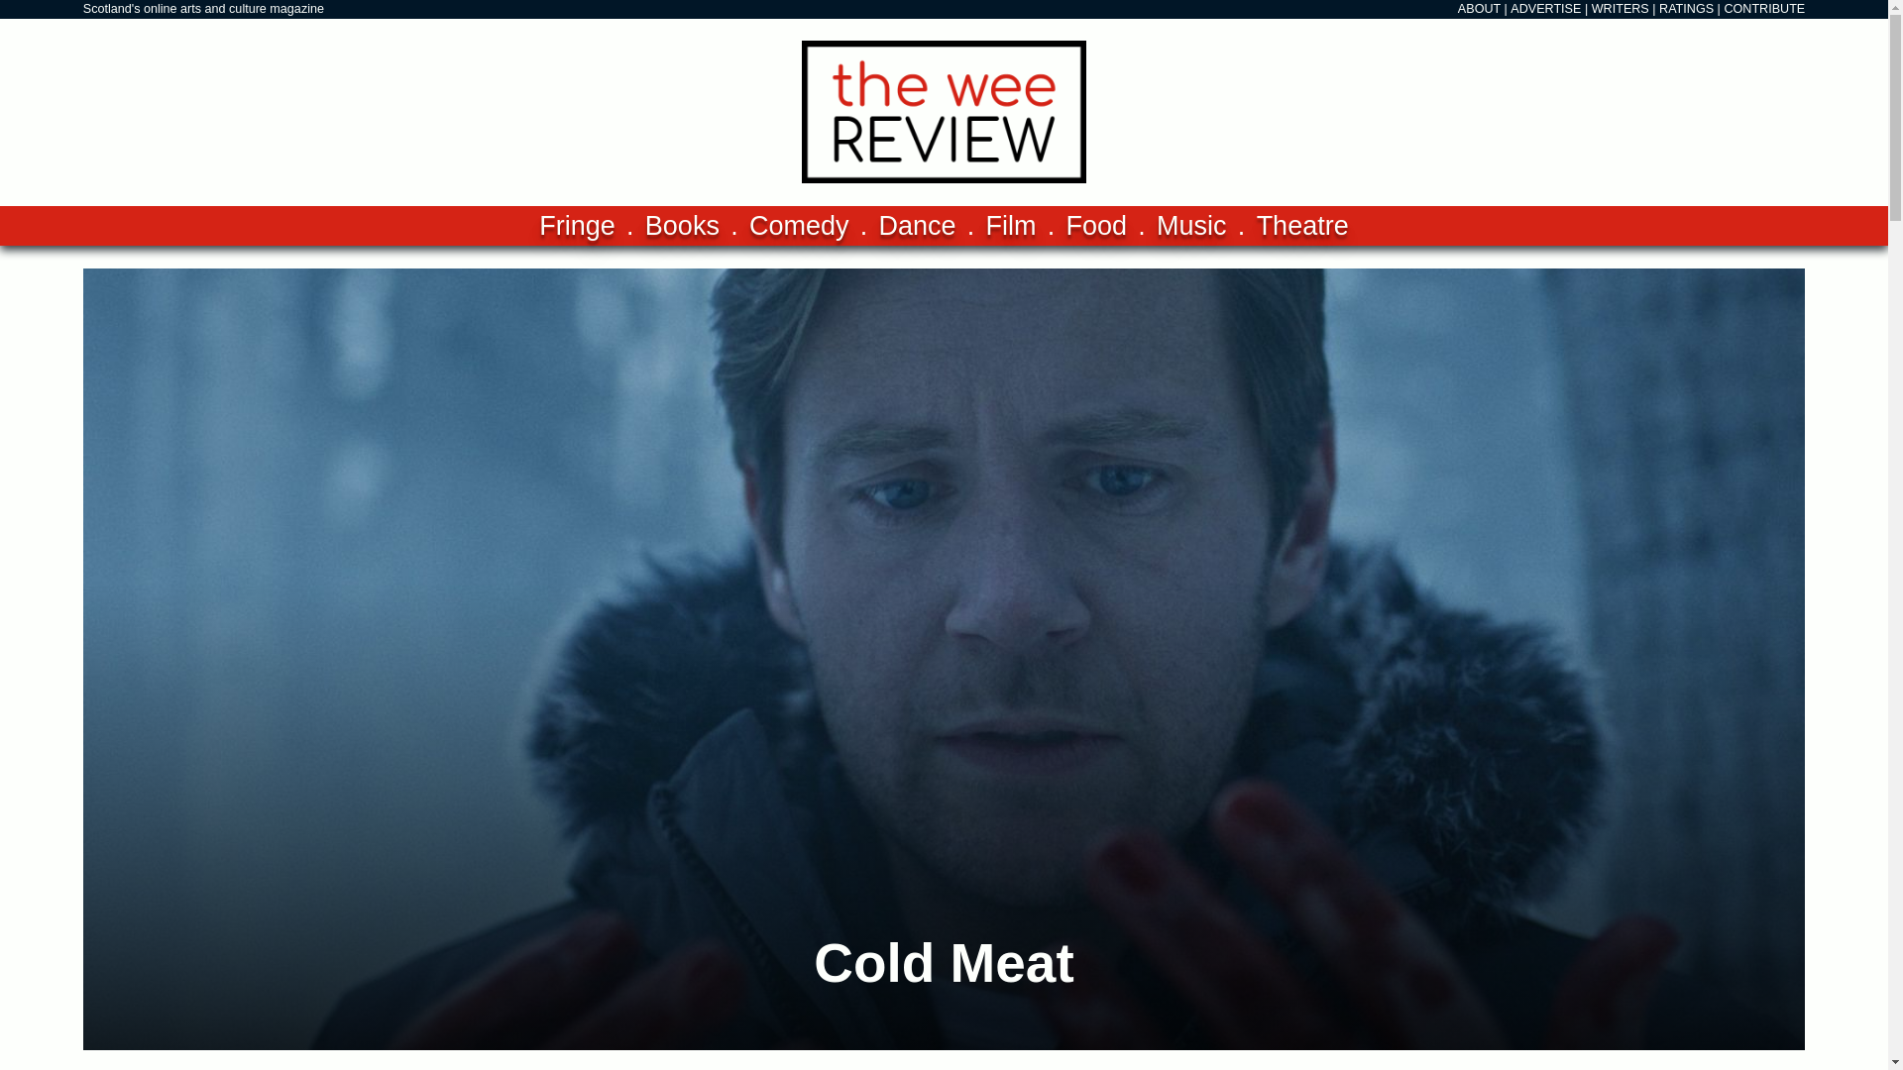 The height and width of the screenshot is (1070, 1903). Describe the element at coordinates (1687, 9) in the screenshot. I see `RATINGS` at that location.